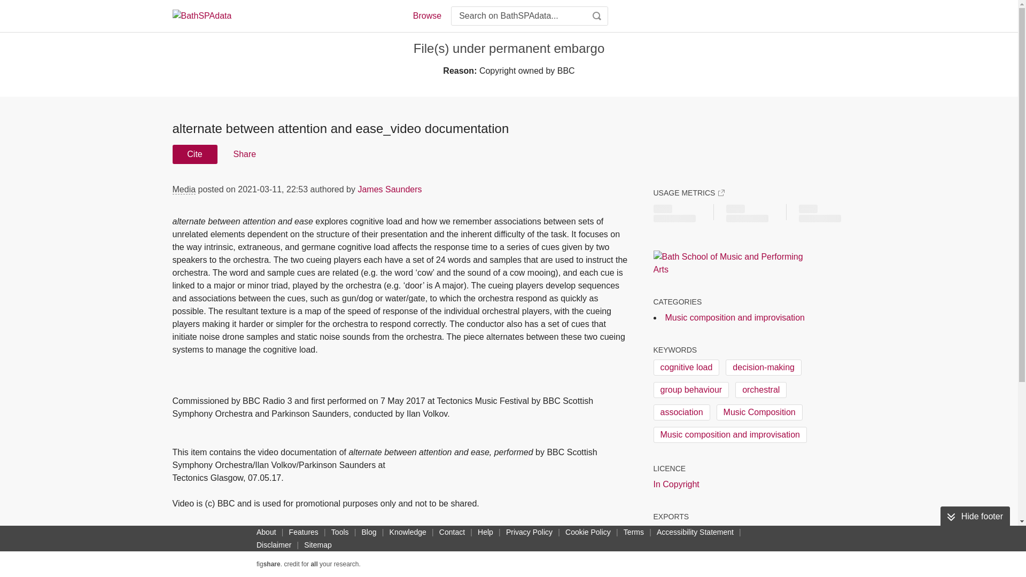  What do you see at coordinates (688, 193) in the screenshot?
I see `USAGE METRICS` at bounding box center [688, 193].